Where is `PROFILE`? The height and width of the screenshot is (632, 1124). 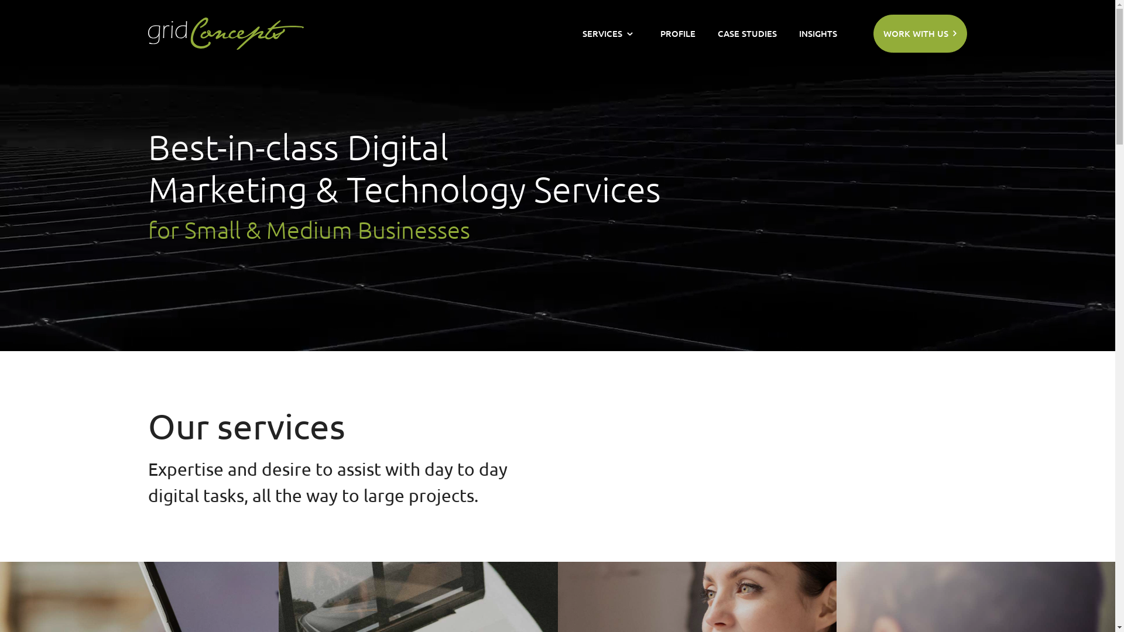
PROFILE is located at coordinates (678, 34).